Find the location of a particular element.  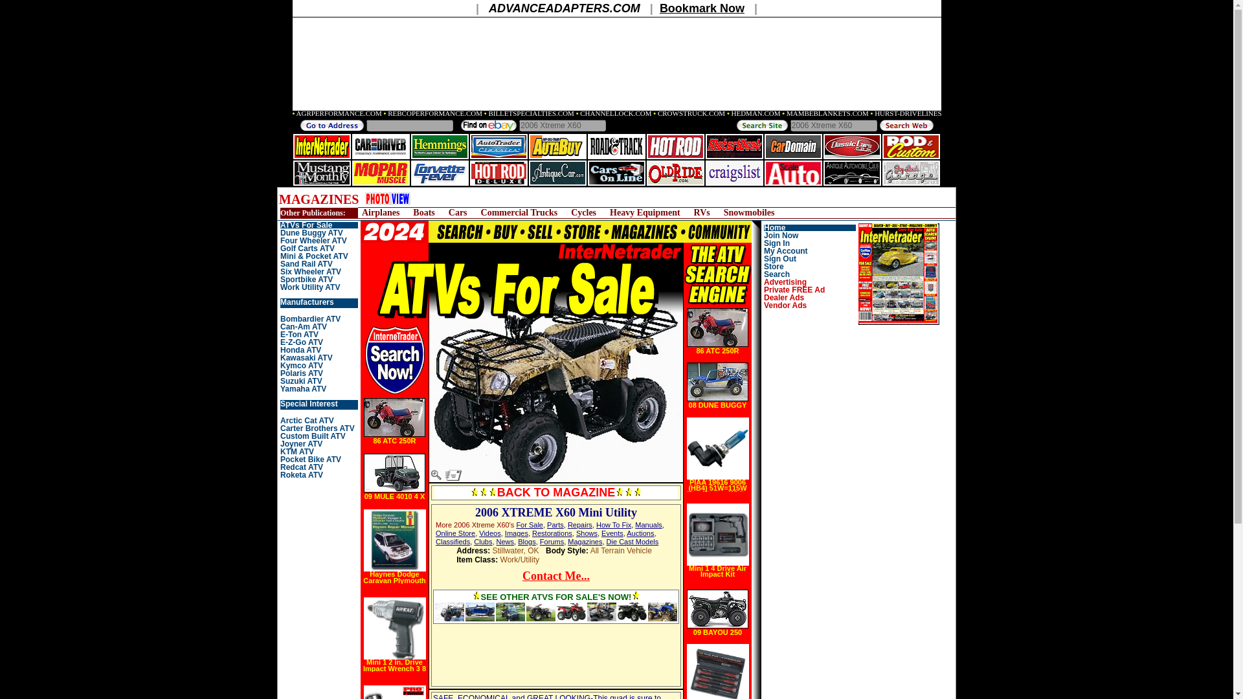

Advertisement is located at coordinates (495, 654).